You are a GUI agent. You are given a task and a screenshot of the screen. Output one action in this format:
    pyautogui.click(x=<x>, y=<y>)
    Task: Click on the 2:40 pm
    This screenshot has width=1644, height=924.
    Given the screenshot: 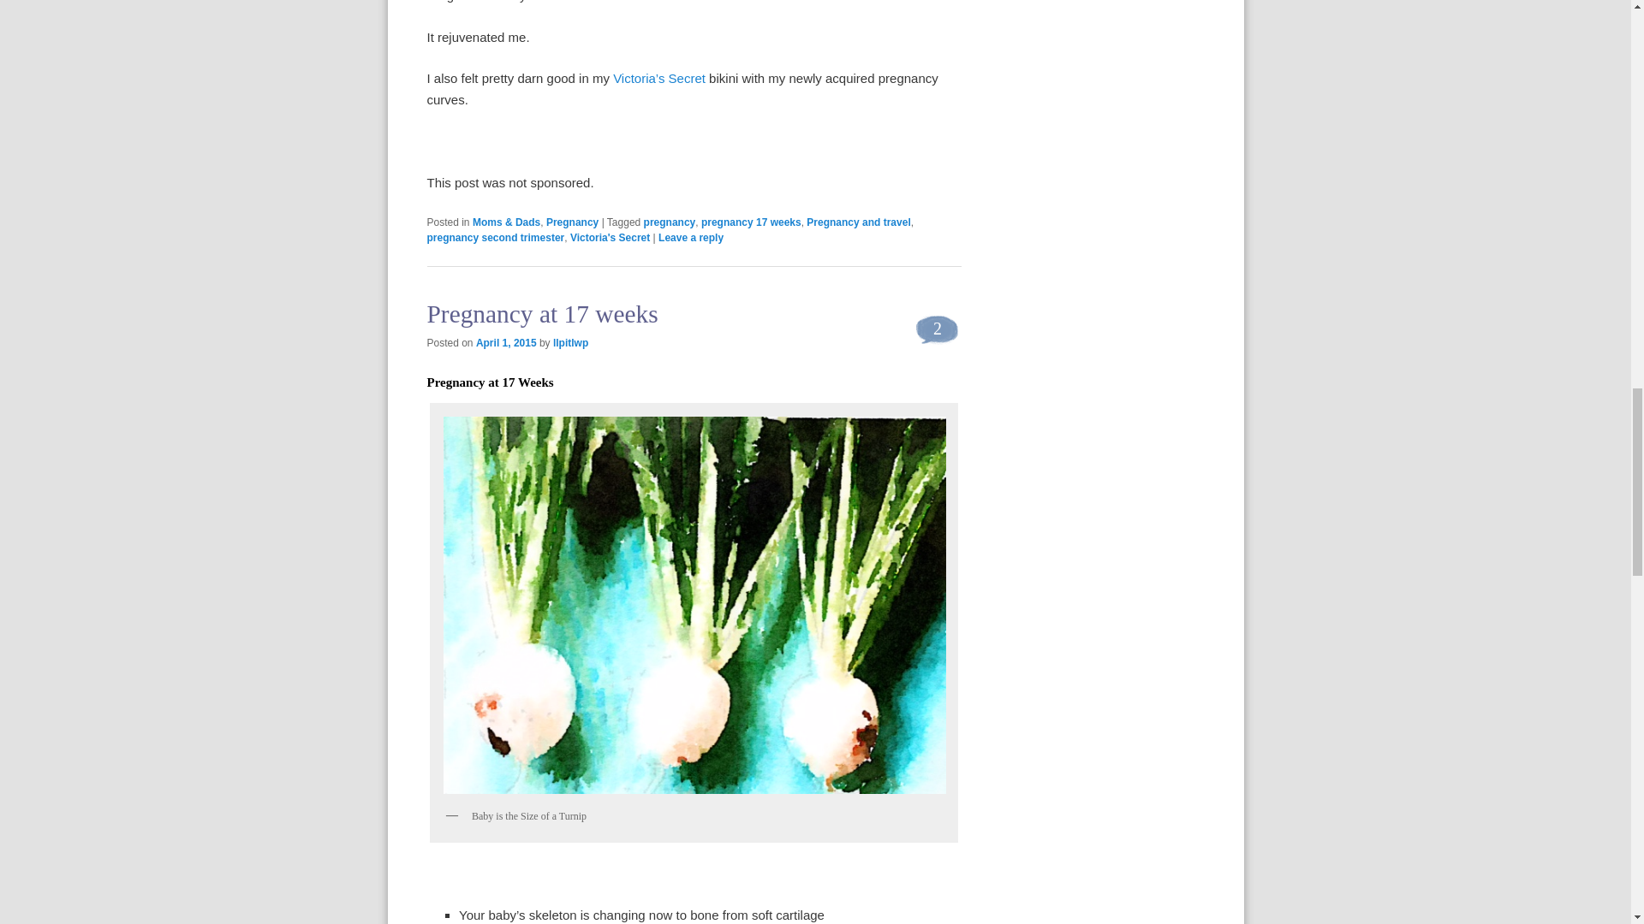 What is the action you would take?
    pyautogui.click(x=507, y=343)
    